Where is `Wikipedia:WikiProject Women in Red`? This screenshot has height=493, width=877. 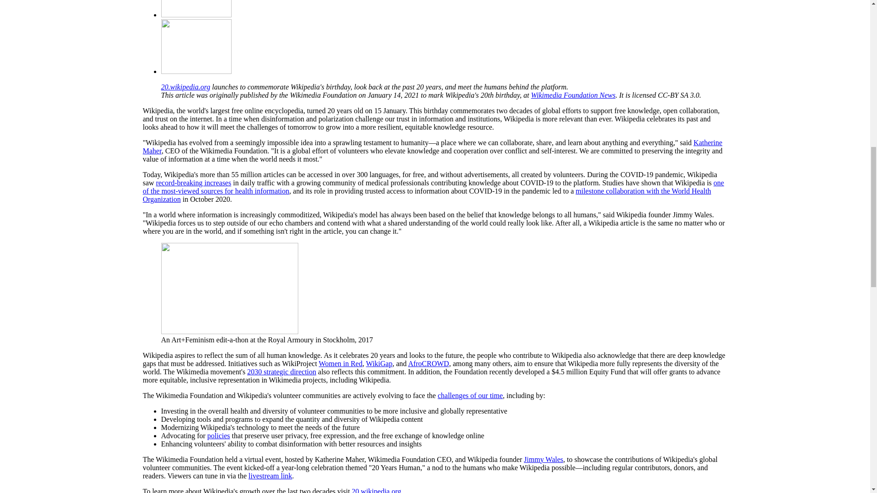 Wikipedia:WikiProject Women in Red is located at coordinates (341, 363).